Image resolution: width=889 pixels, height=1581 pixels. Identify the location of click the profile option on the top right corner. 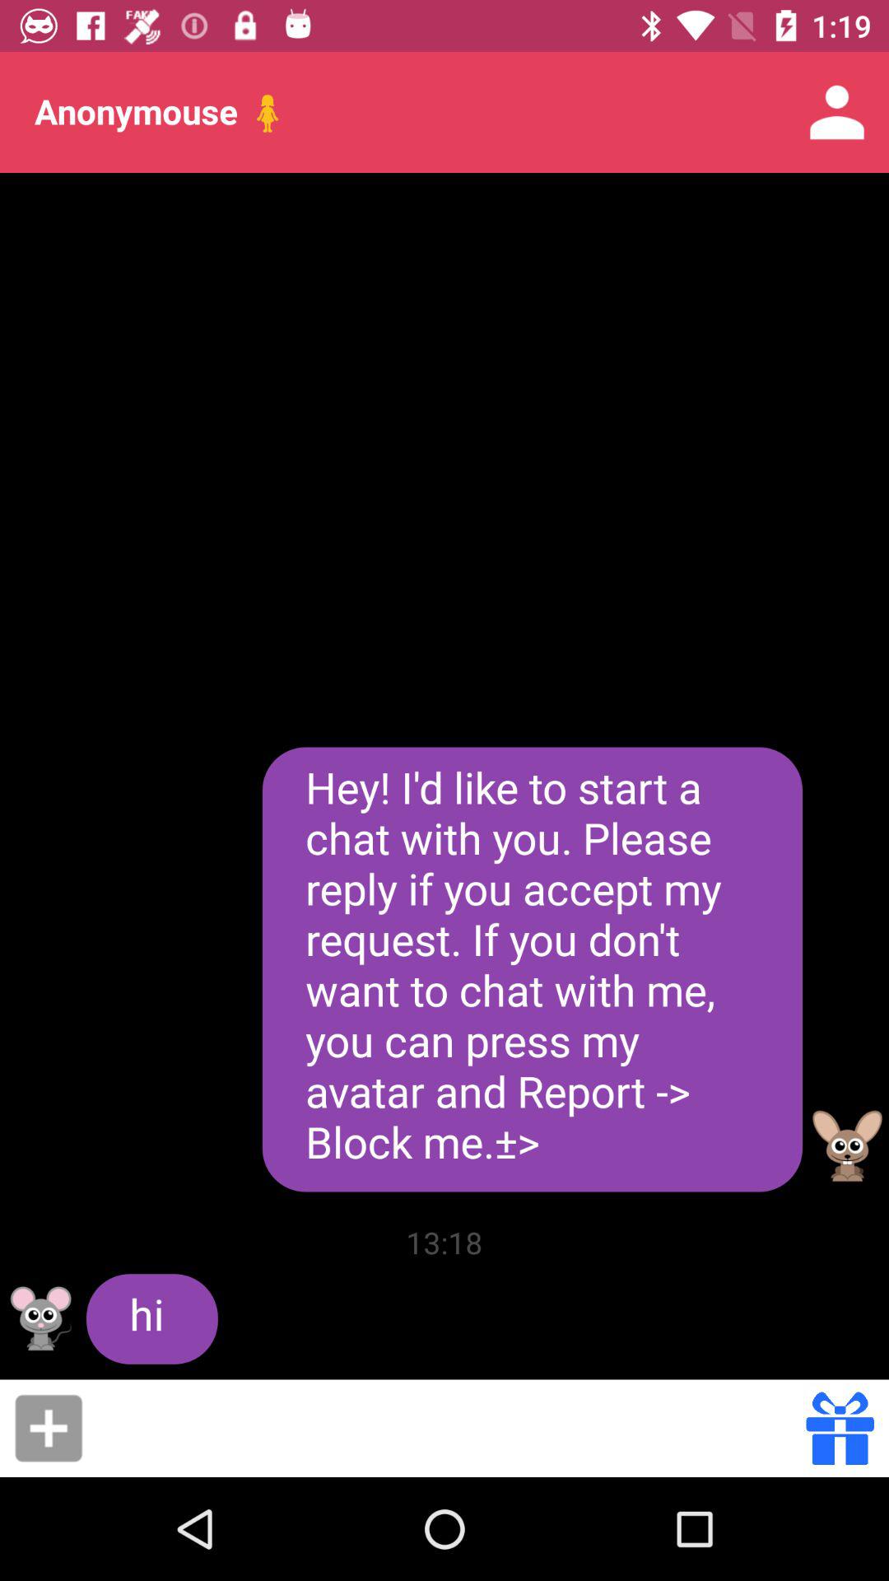
(836, 112).